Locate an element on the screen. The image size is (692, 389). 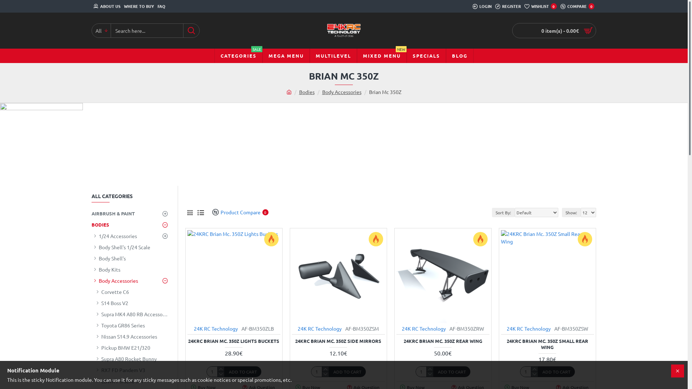
CATEGORIES
SALE is located at coordinates (239, 56).